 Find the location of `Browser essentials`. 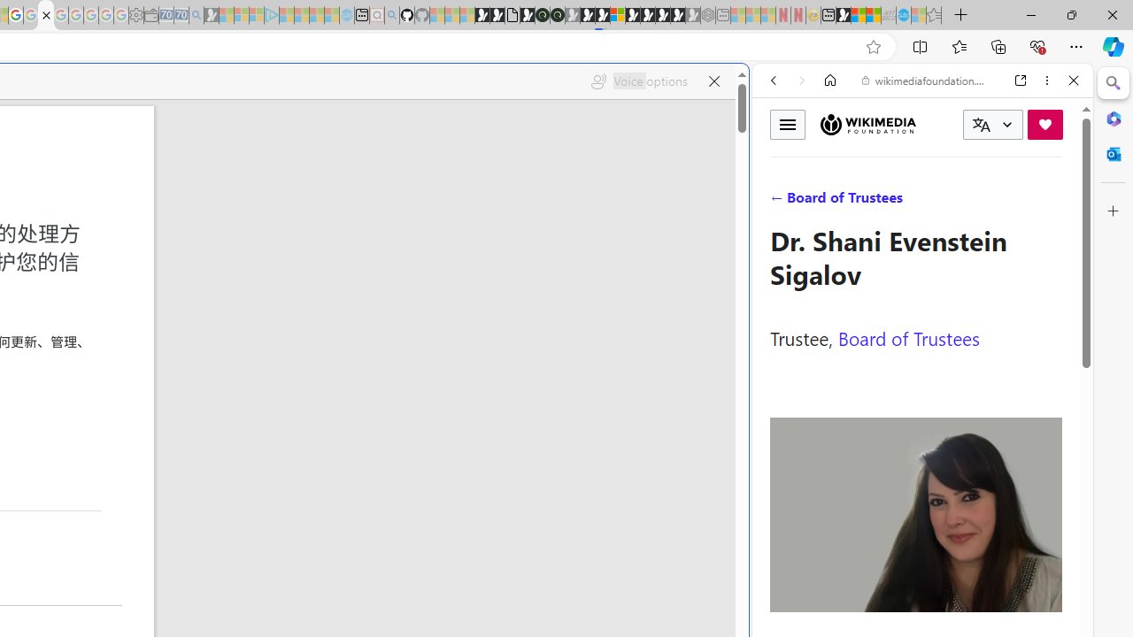

Browser essentials is located at coordinates (1037, 46).